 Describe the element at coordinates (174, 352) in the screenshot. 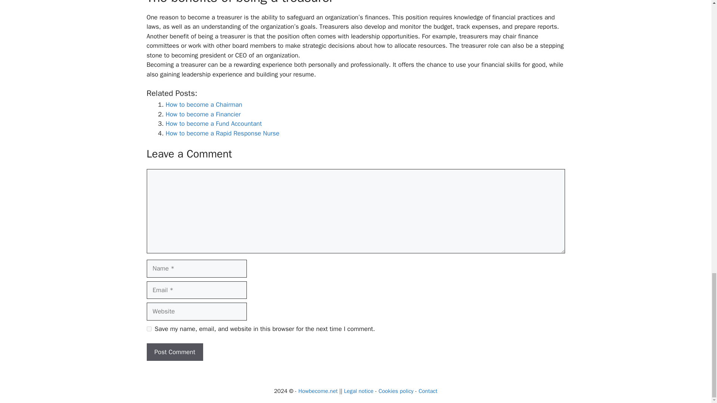

I see `Post Comment` at that location.